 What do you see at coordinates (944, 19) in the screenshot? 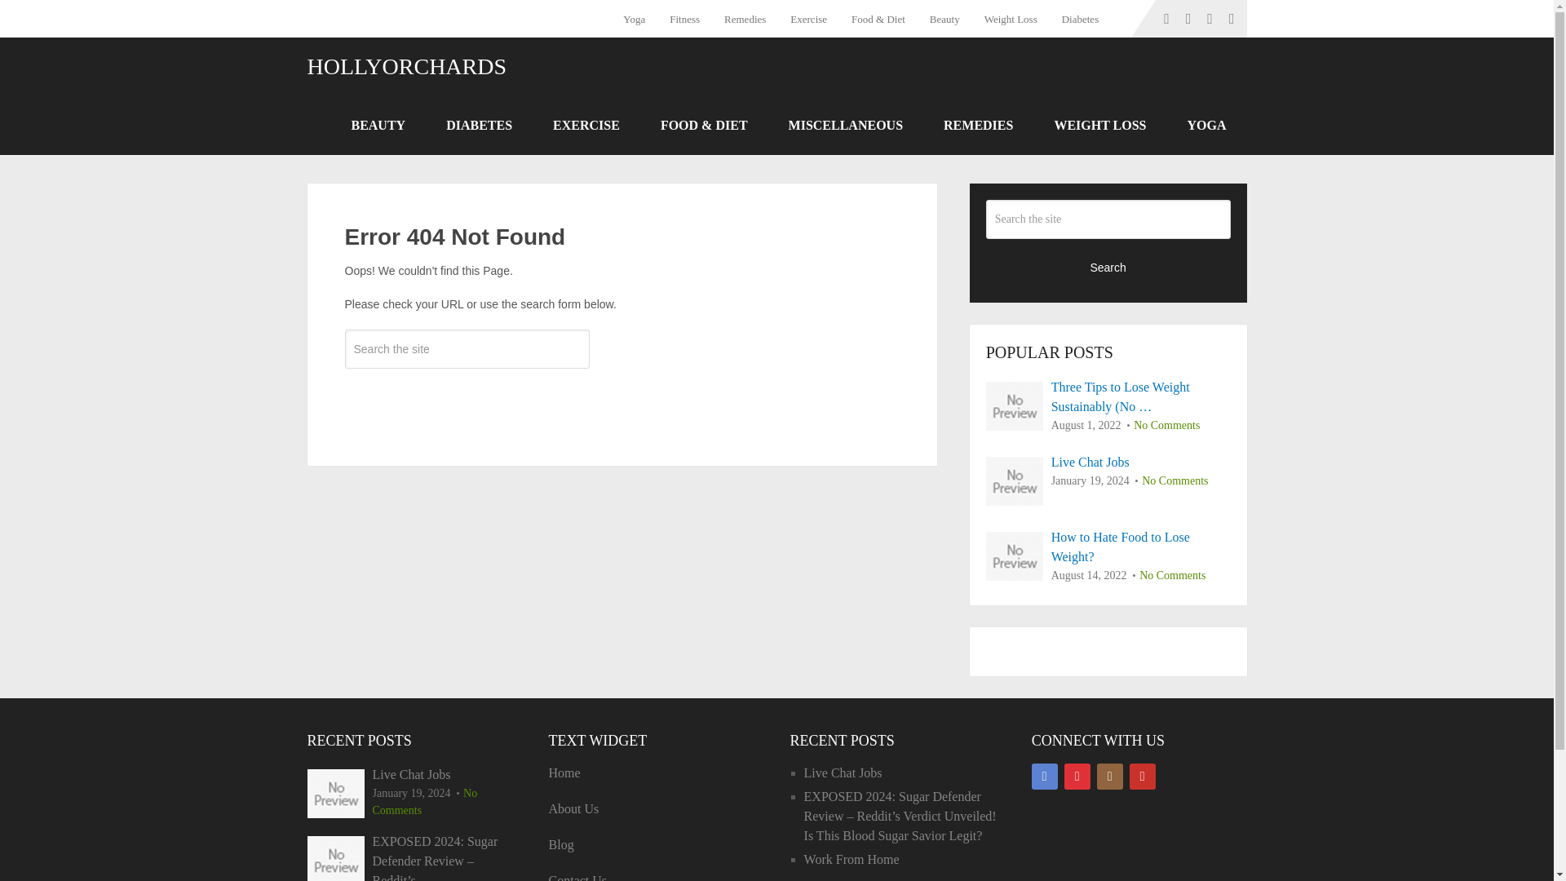
I see `Beauty` at bounding box center [944, 19].